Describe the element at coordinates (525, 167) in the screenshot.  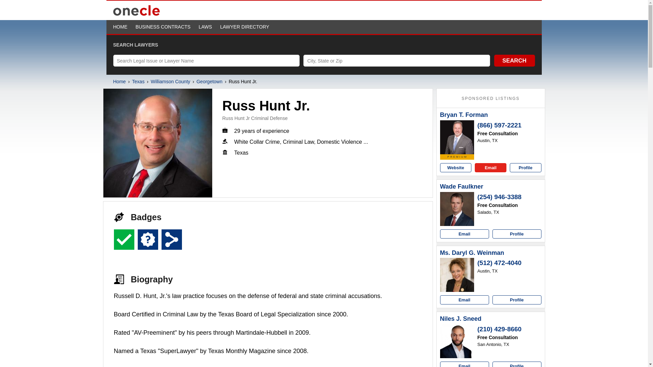
I see `Profile` at that location.